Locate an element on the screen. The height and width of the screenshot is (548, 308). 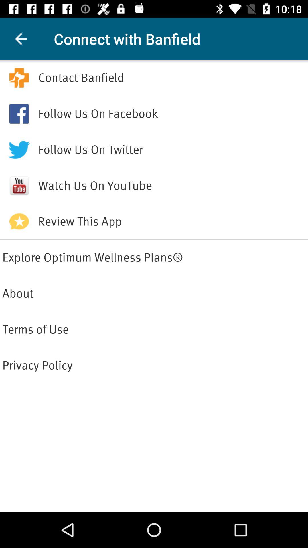
tap icon above the follow us on item is located at coordinates (172, 78).